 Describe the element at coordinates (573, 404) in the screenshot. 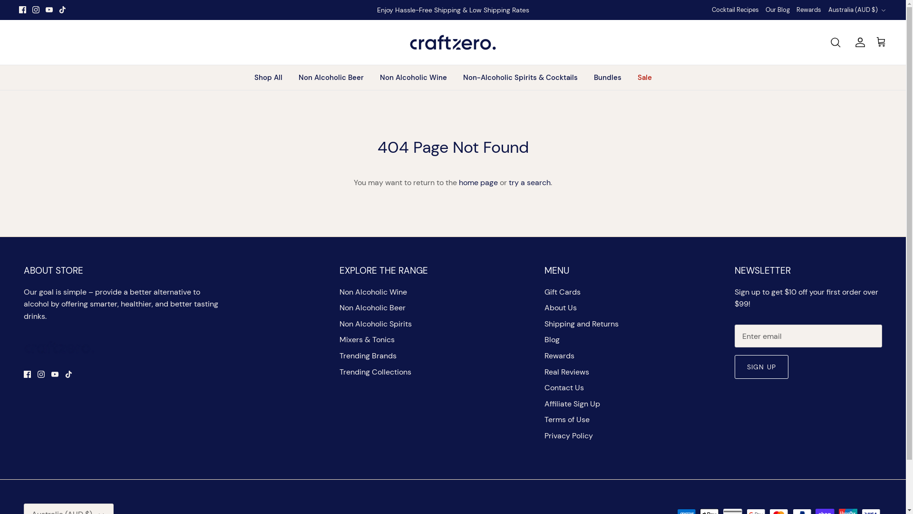

I see `Affiliate Sign Up` at that location.